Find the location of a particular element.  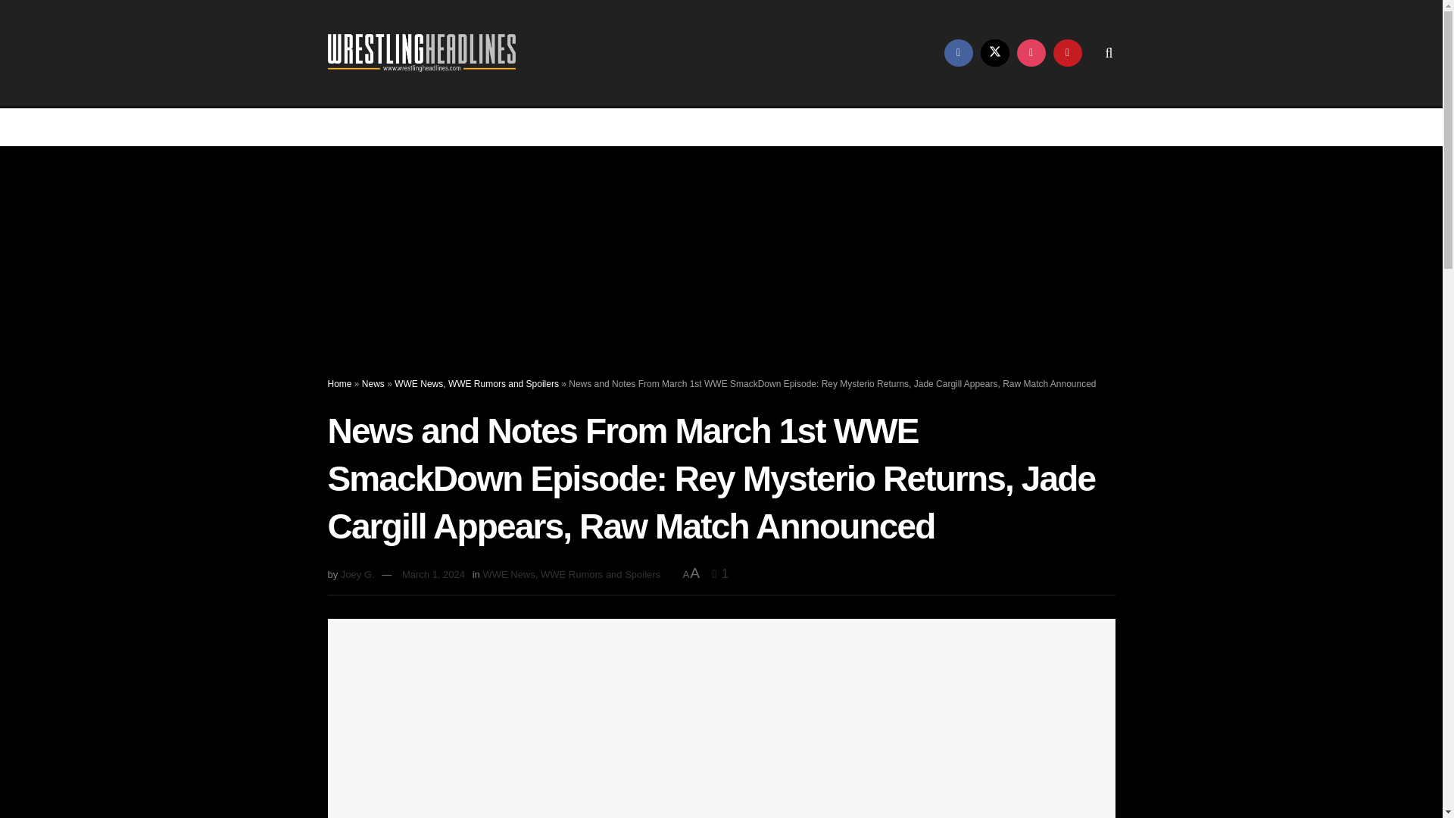

COLUMNS is located at coordinates (862, 127).